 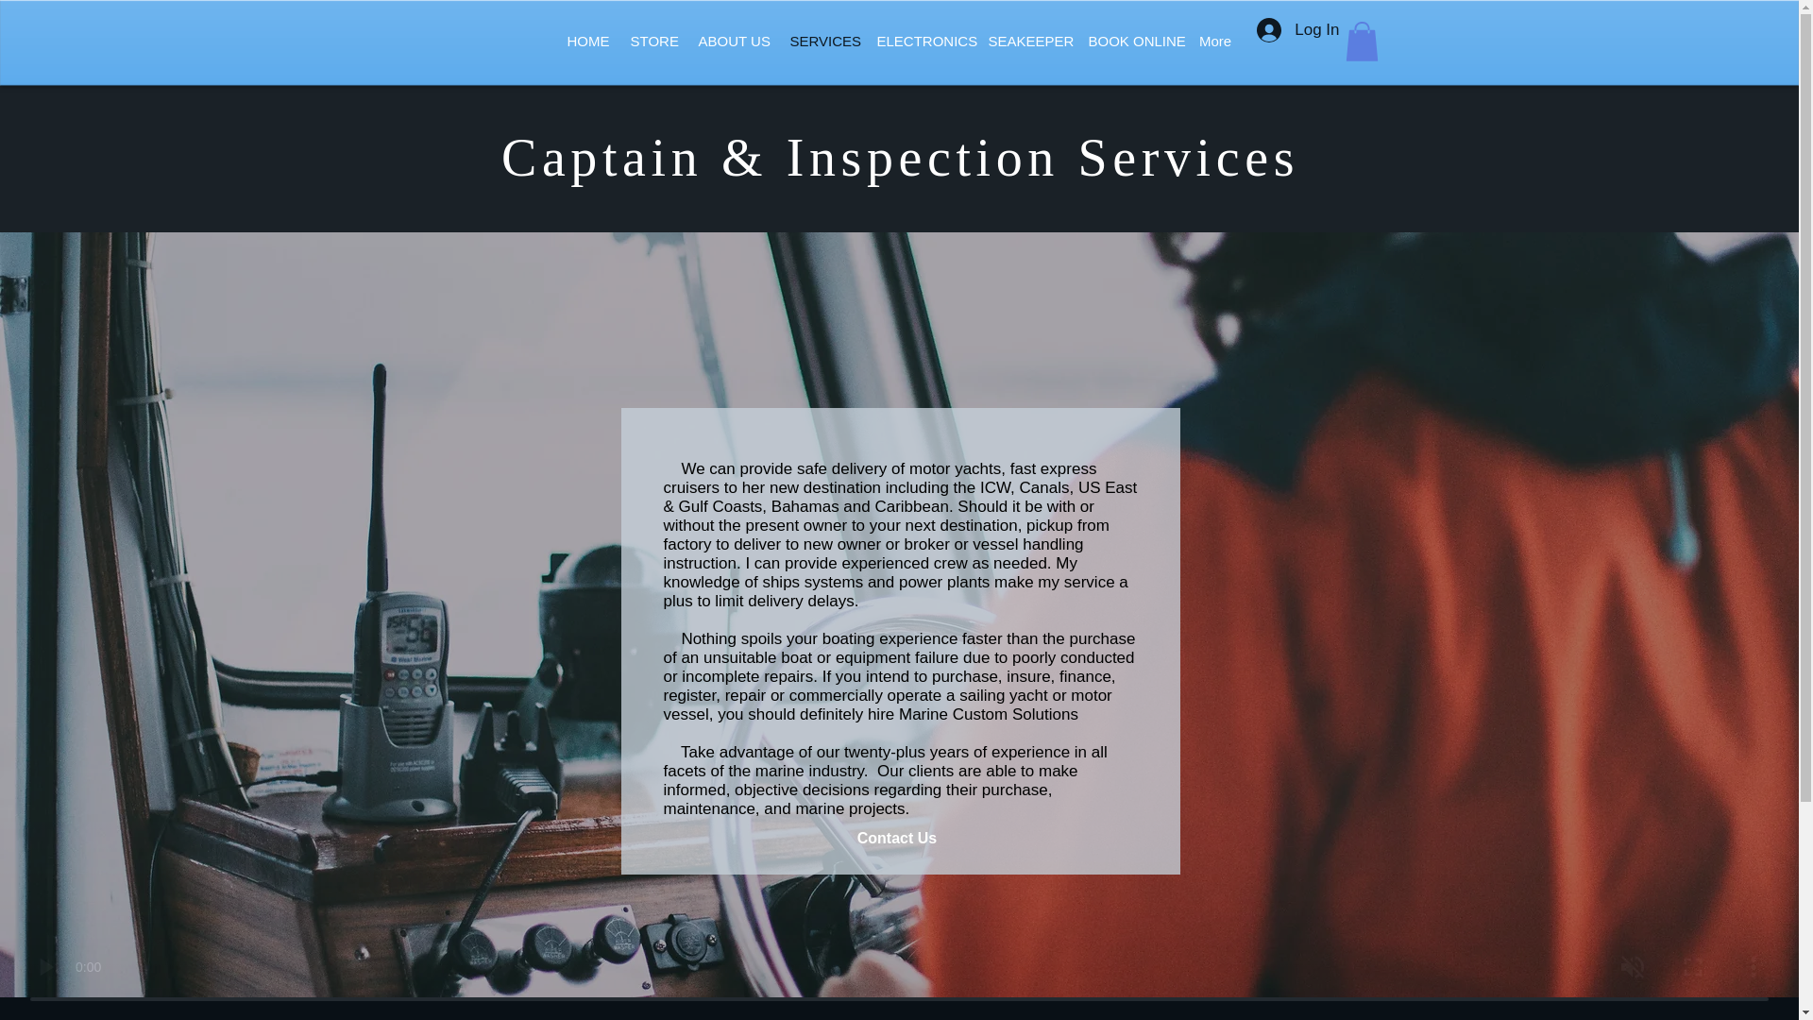 I want to click on Contact Us, so click(x=896, y=839).